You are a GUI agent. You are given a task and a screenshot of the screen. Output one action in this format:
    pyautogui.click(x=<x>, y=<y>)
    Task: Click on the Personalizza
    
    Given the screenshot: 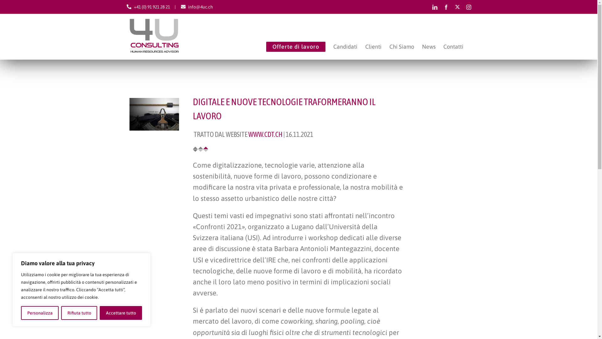 What is the action you would take?
    pyautogui.click(x=40, y=313)
    